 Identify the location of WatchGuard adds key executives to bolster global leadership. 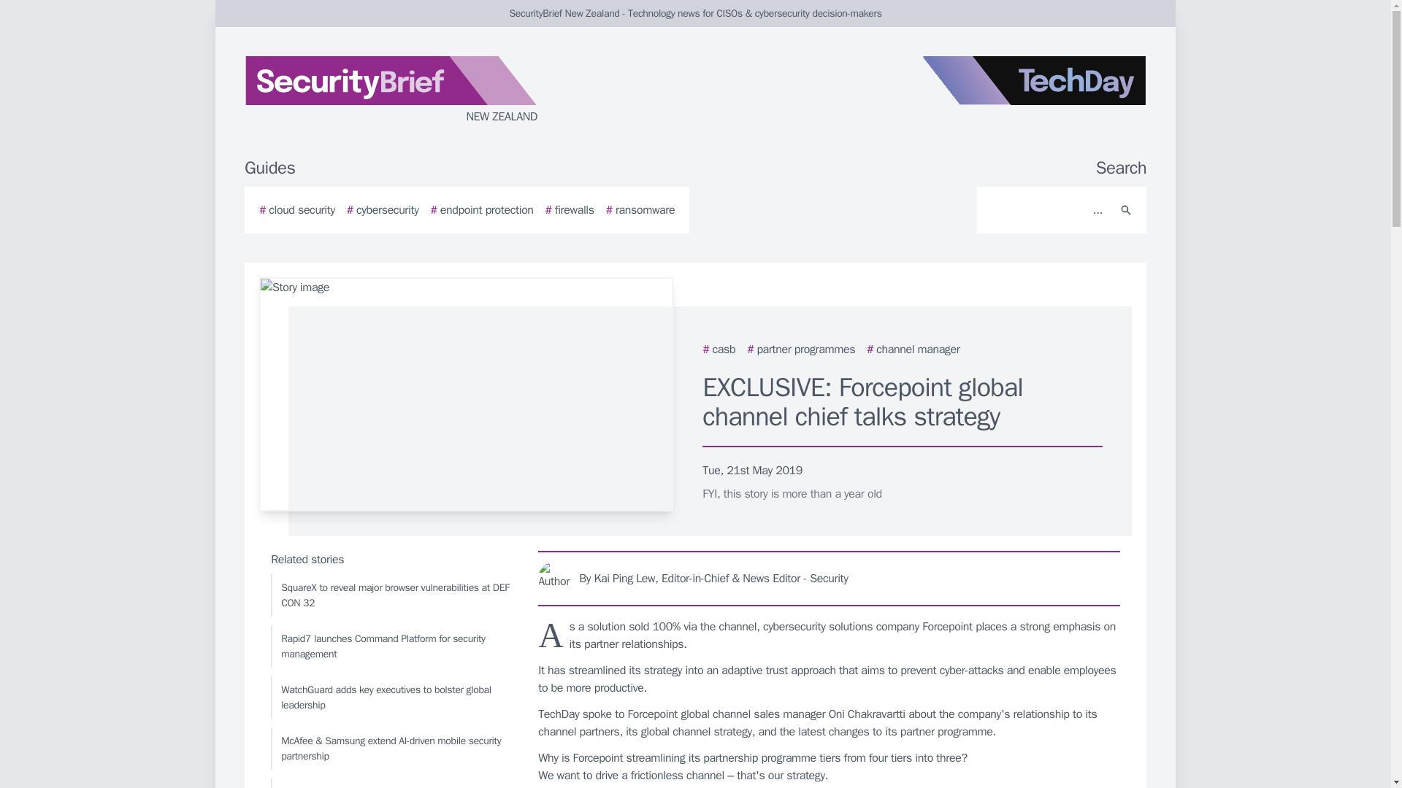
(391, 697).